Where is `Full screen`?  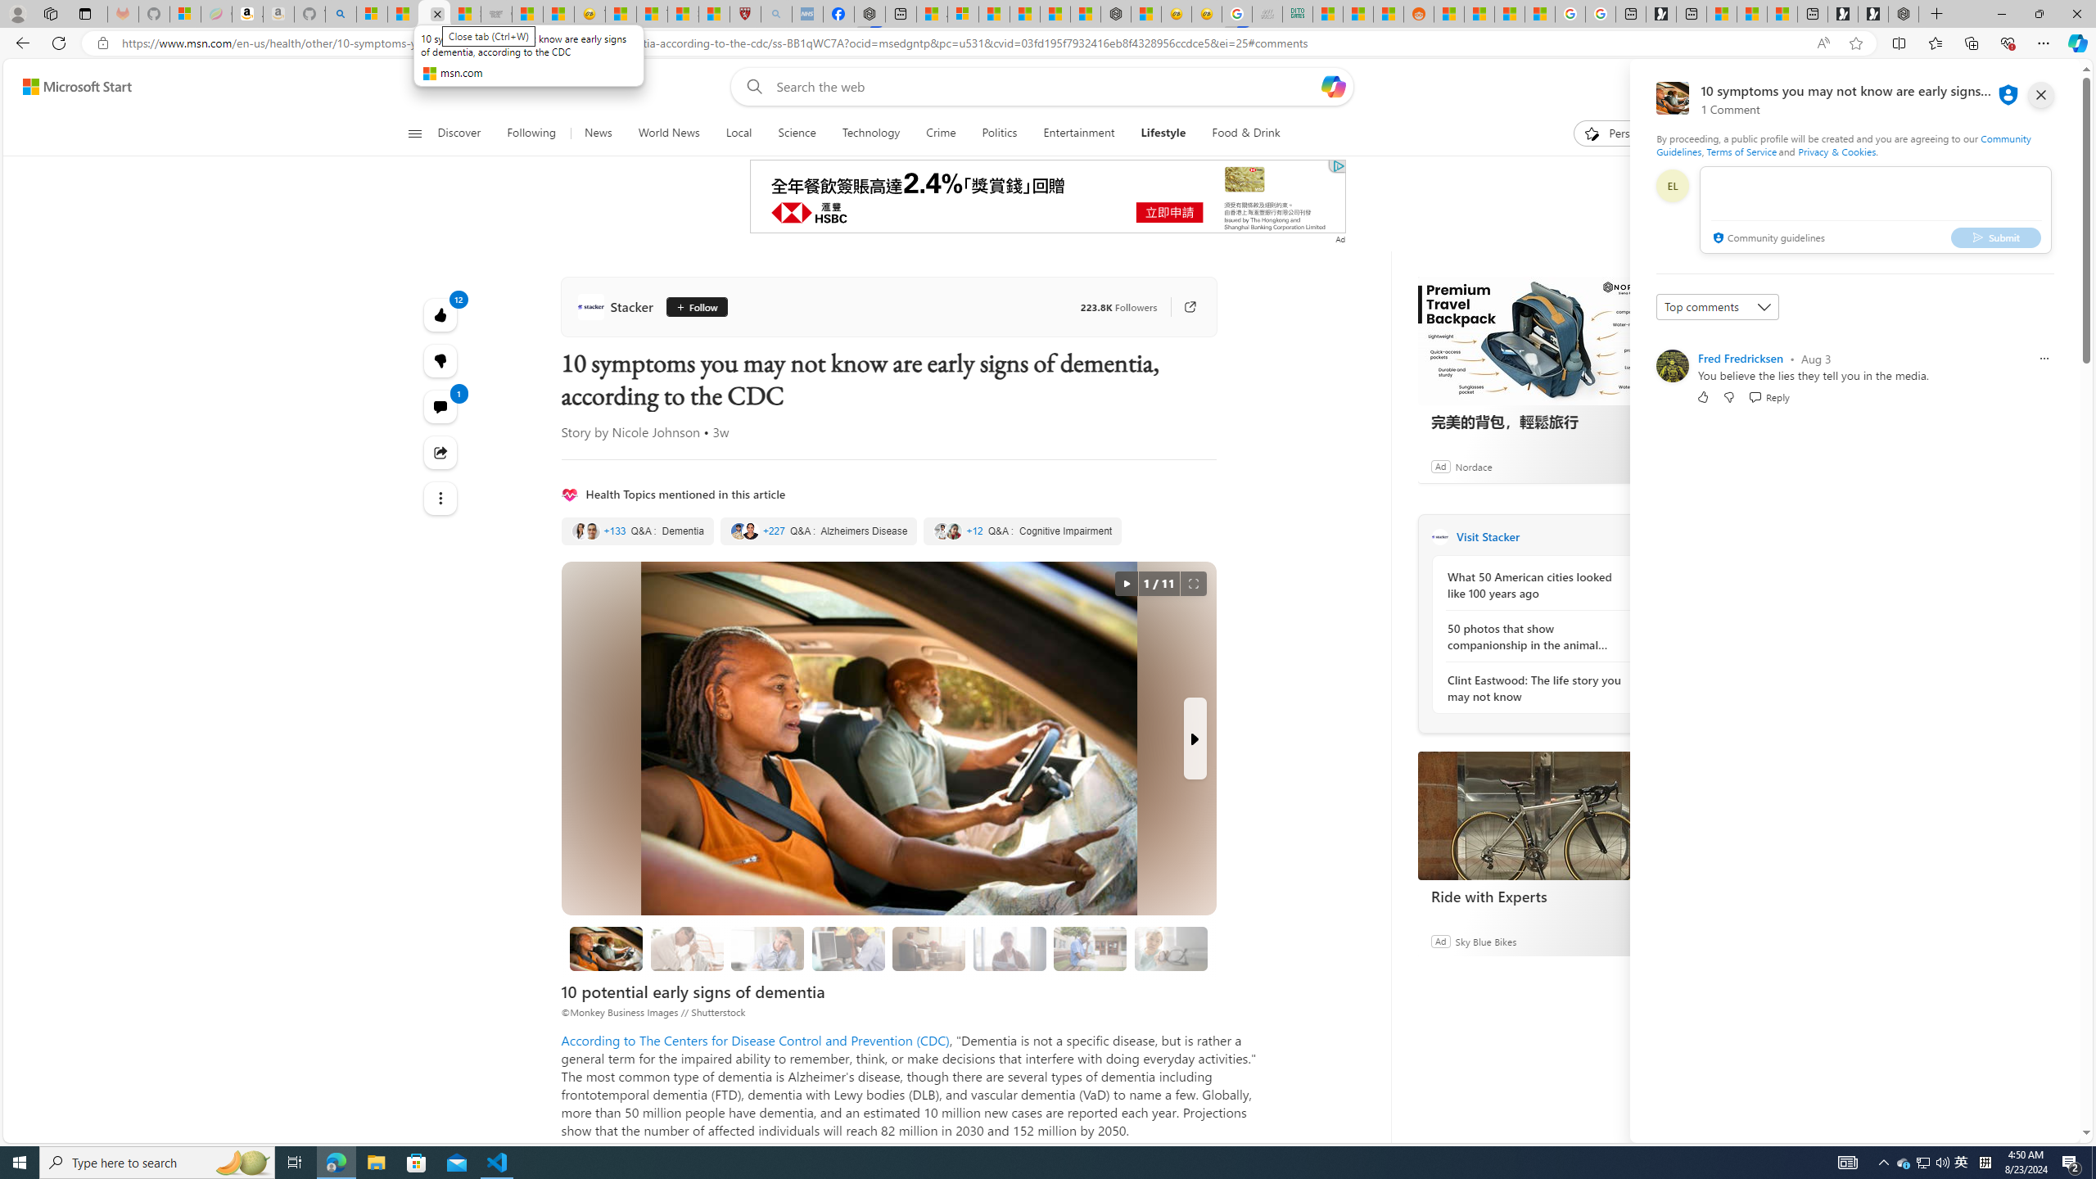
Full screen is located at coordinates (1194, 584).